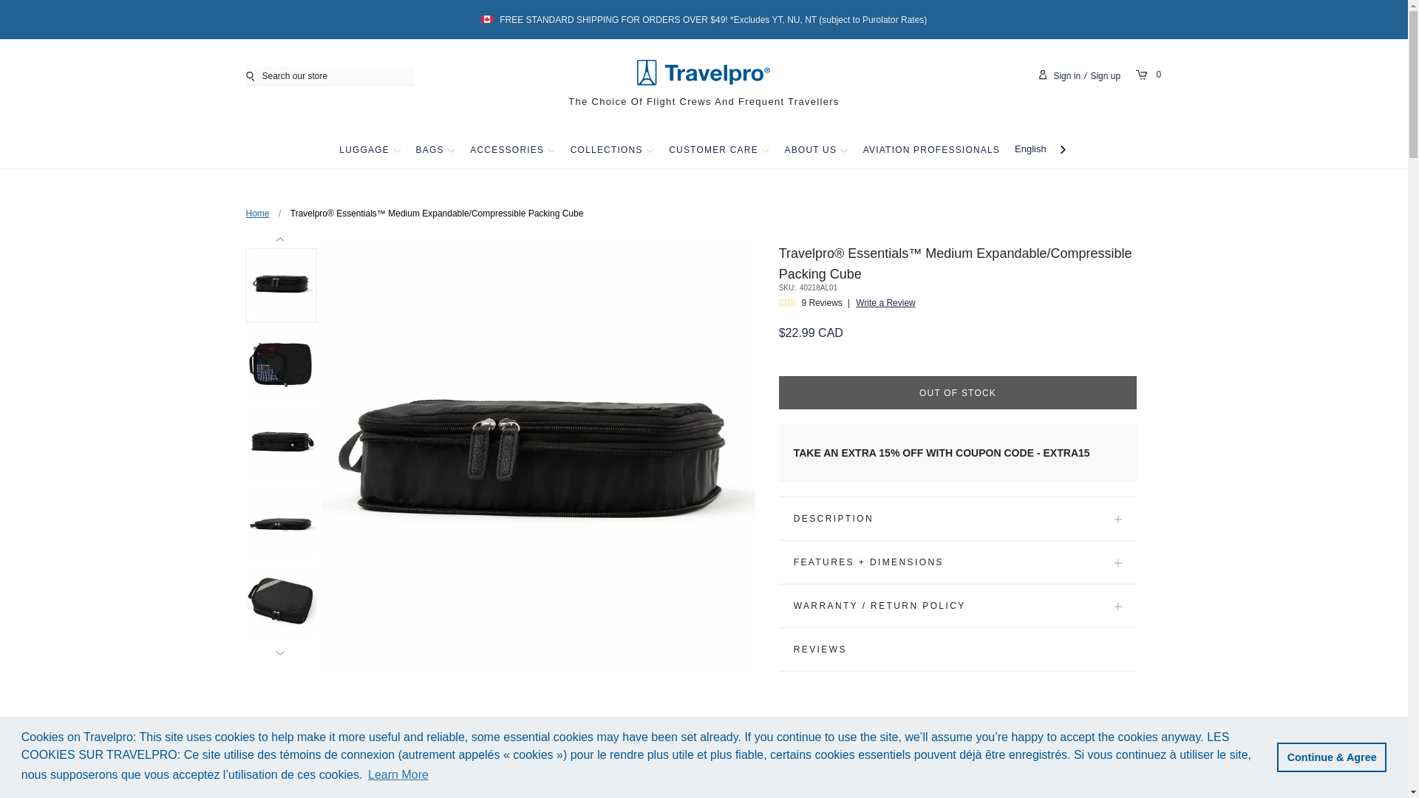  What do you see at coordinates (257, 213) in the screenshot?
I see `Home` at bounding box center [257, 213].